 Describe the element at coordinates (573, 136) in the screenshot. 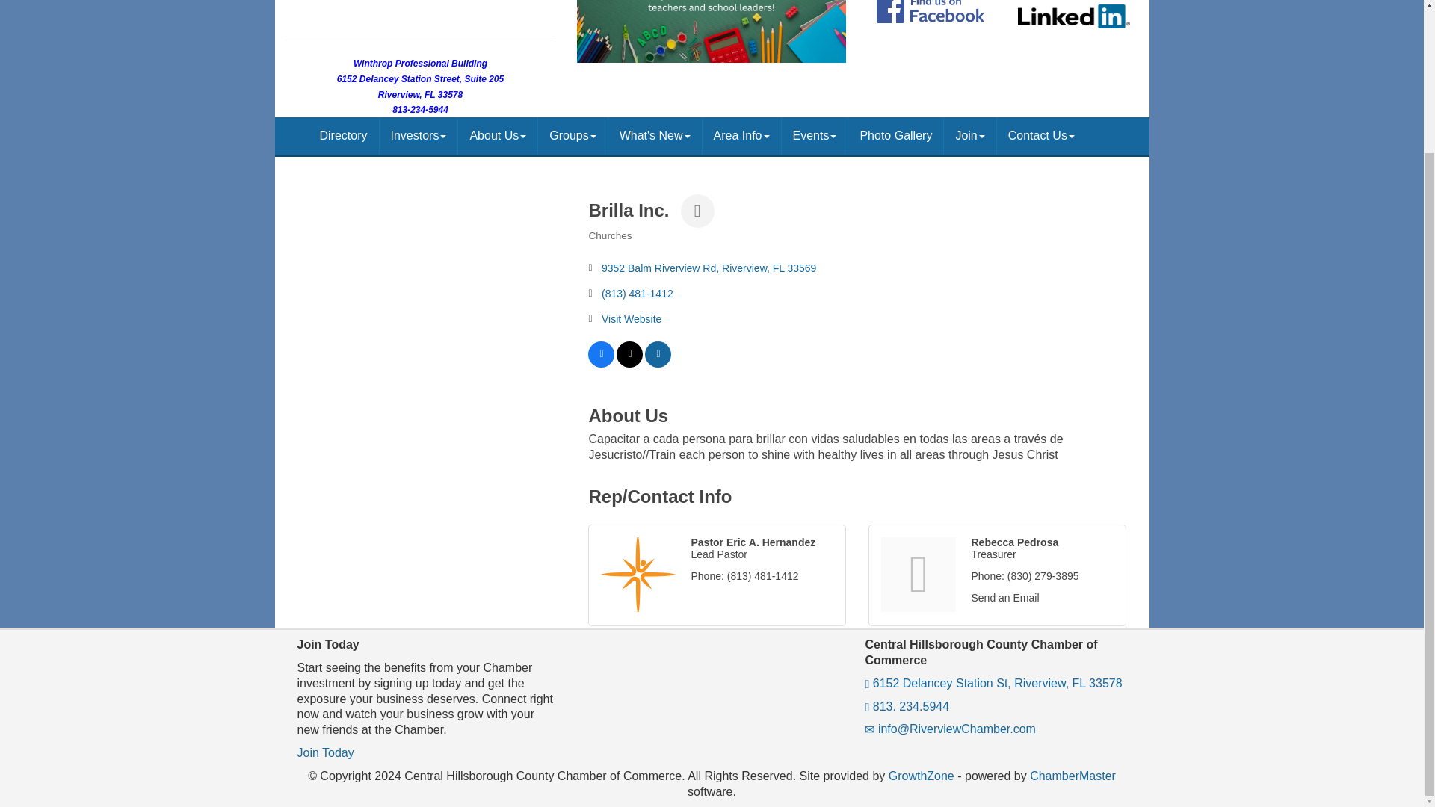

I see `Groups` at that location.